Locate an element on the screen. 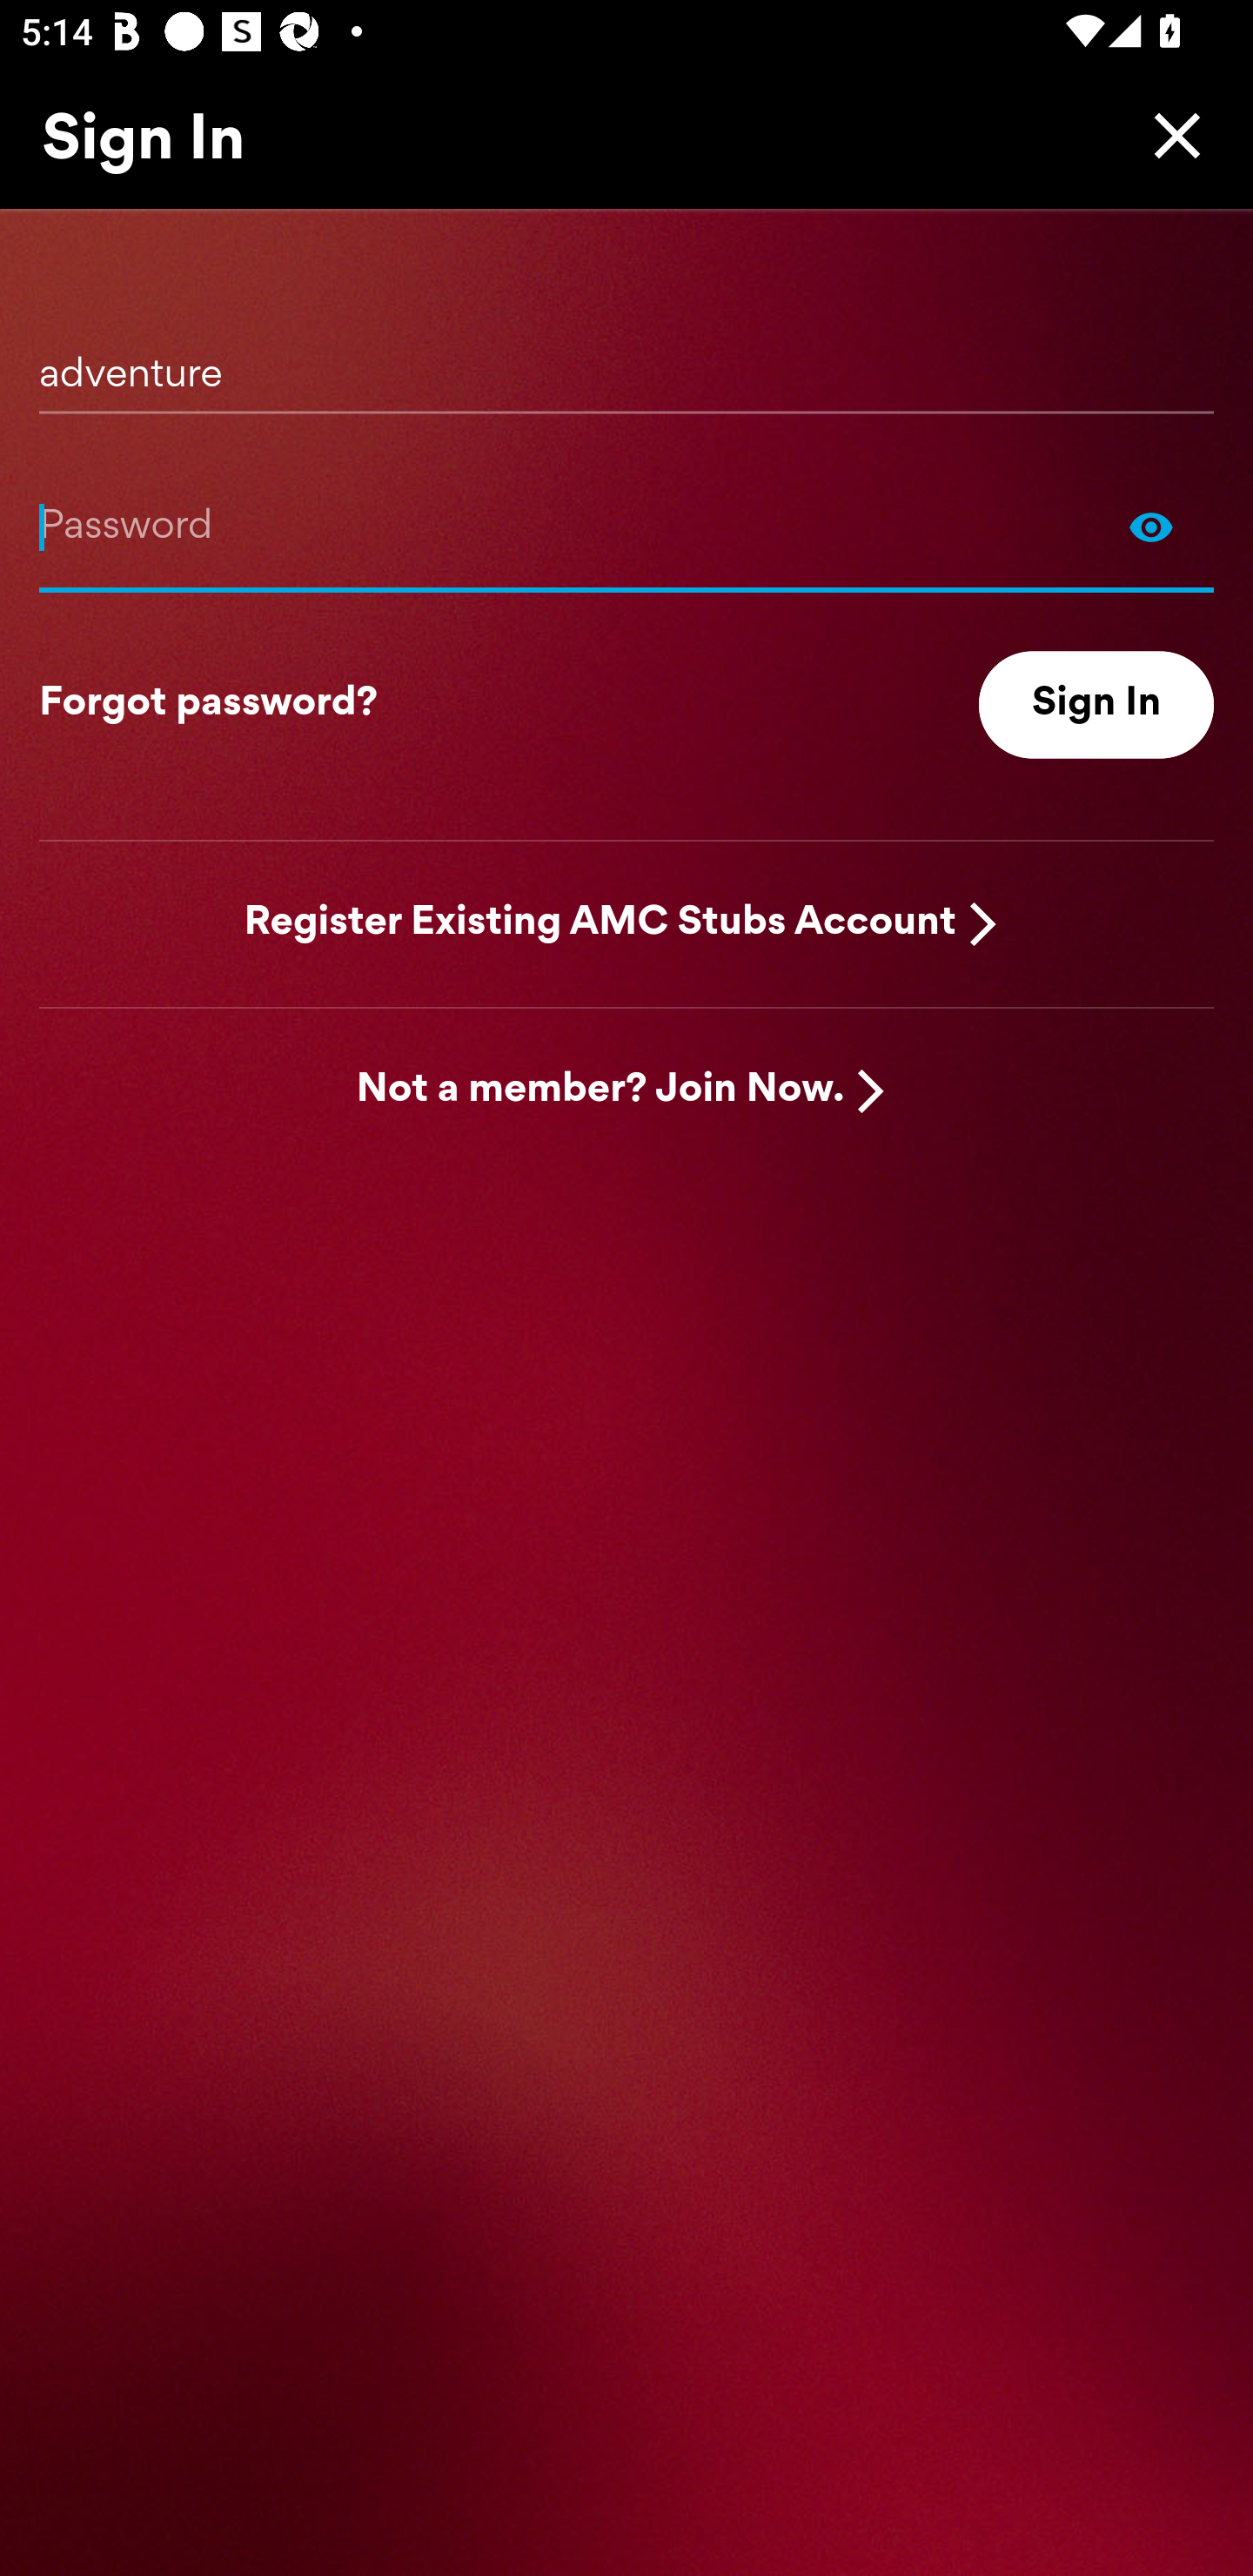 The image size is (1253, 2576). Sign In is located at coordinates (1096, 705).